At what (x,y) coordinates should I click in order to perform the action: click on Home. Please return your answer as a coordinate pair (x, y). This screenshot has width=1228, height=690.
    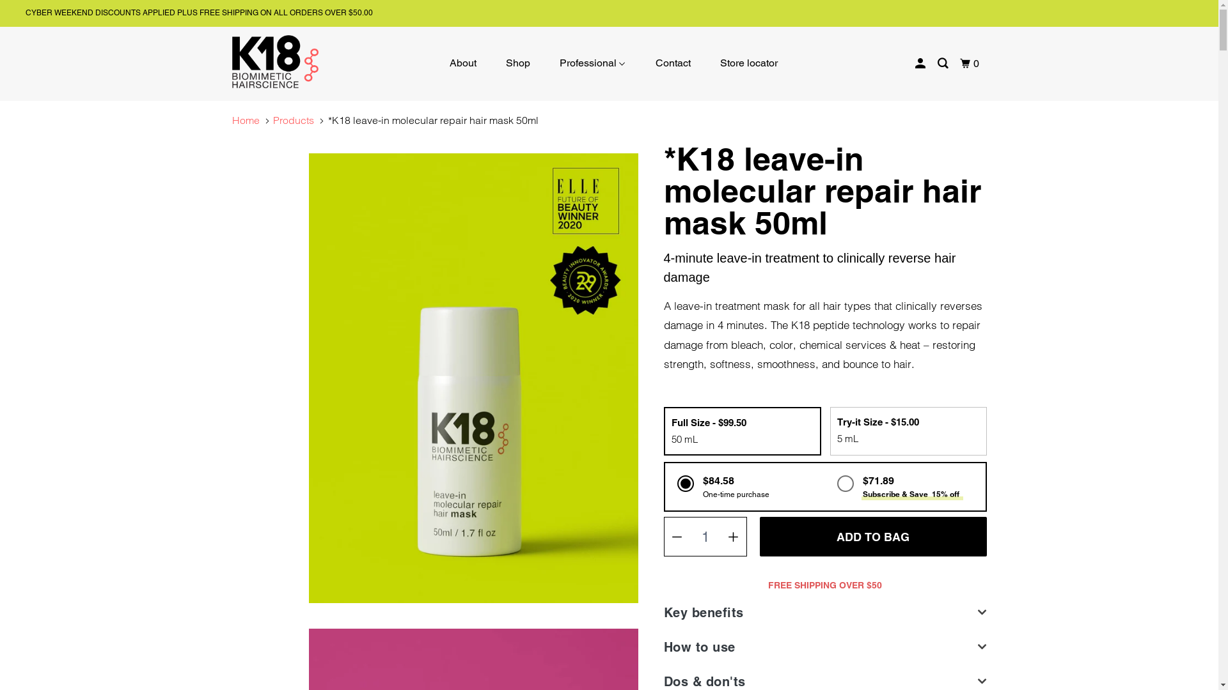
    Looking at the image, I should click on (246, 120).